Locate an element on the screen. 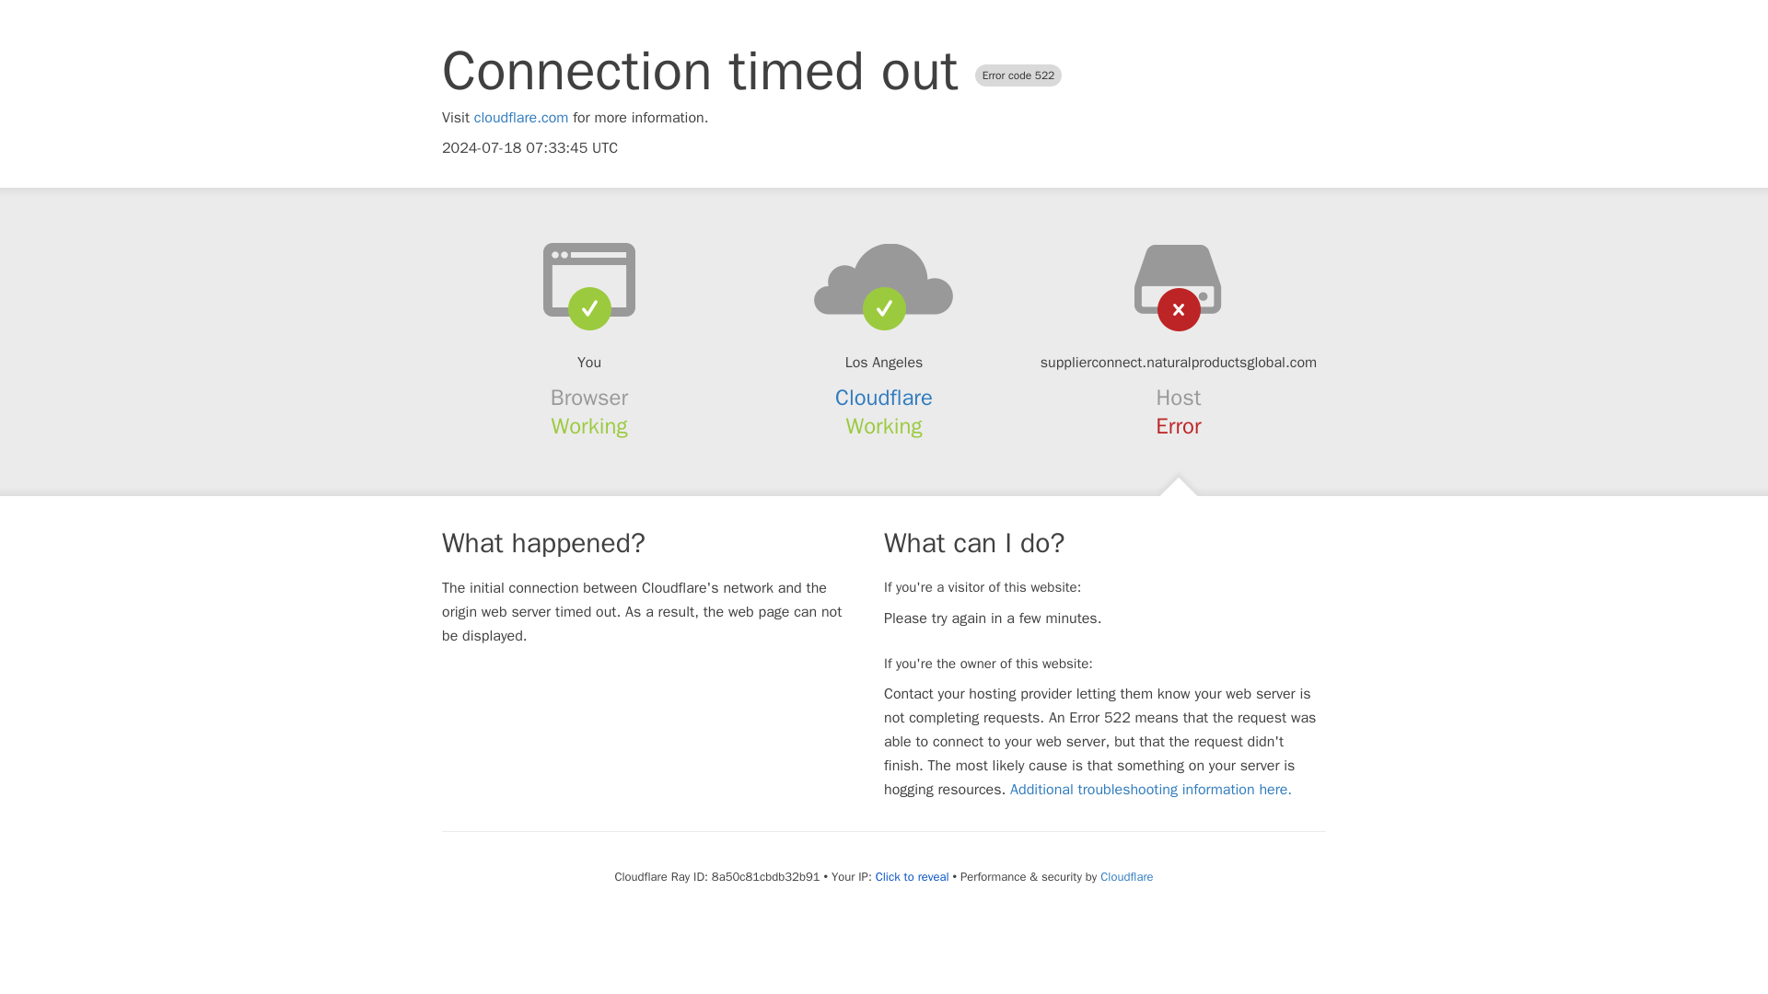  Click to reveal is located at coordinates (912, 876).